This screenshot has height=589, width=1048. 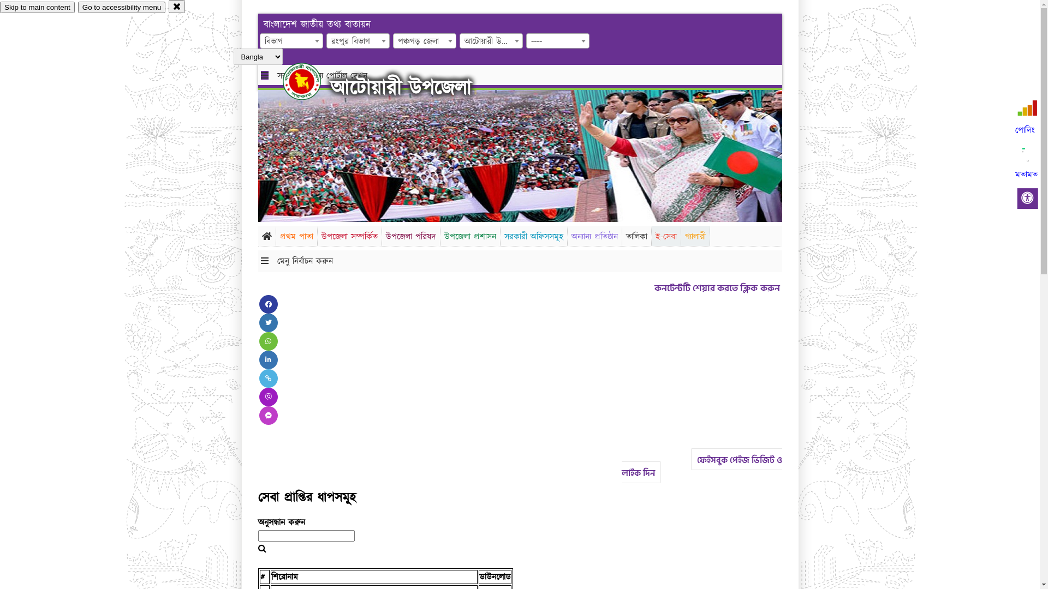 I want to click on Go to accessibility menu, so click(x=122, y=8).